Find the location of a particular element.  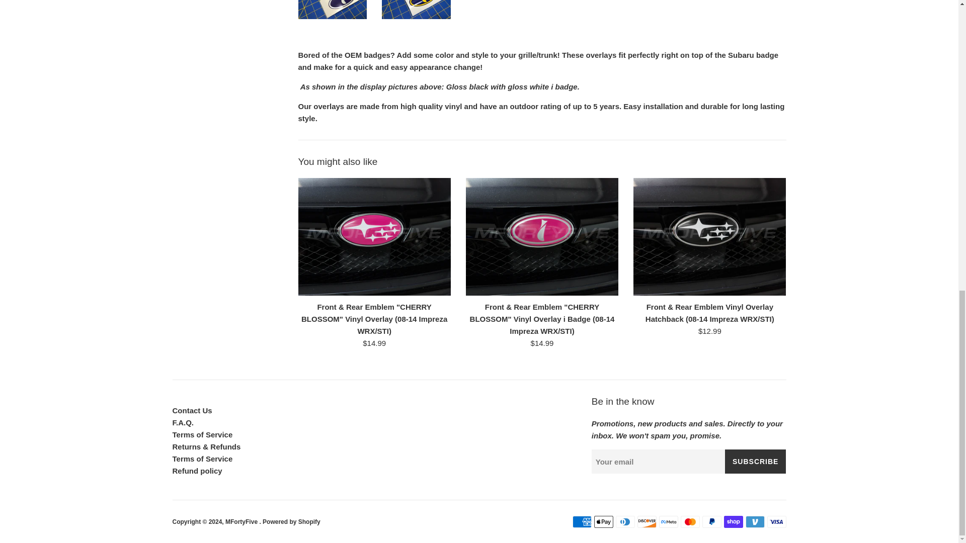

American Express is located at coordinates (582, 522).